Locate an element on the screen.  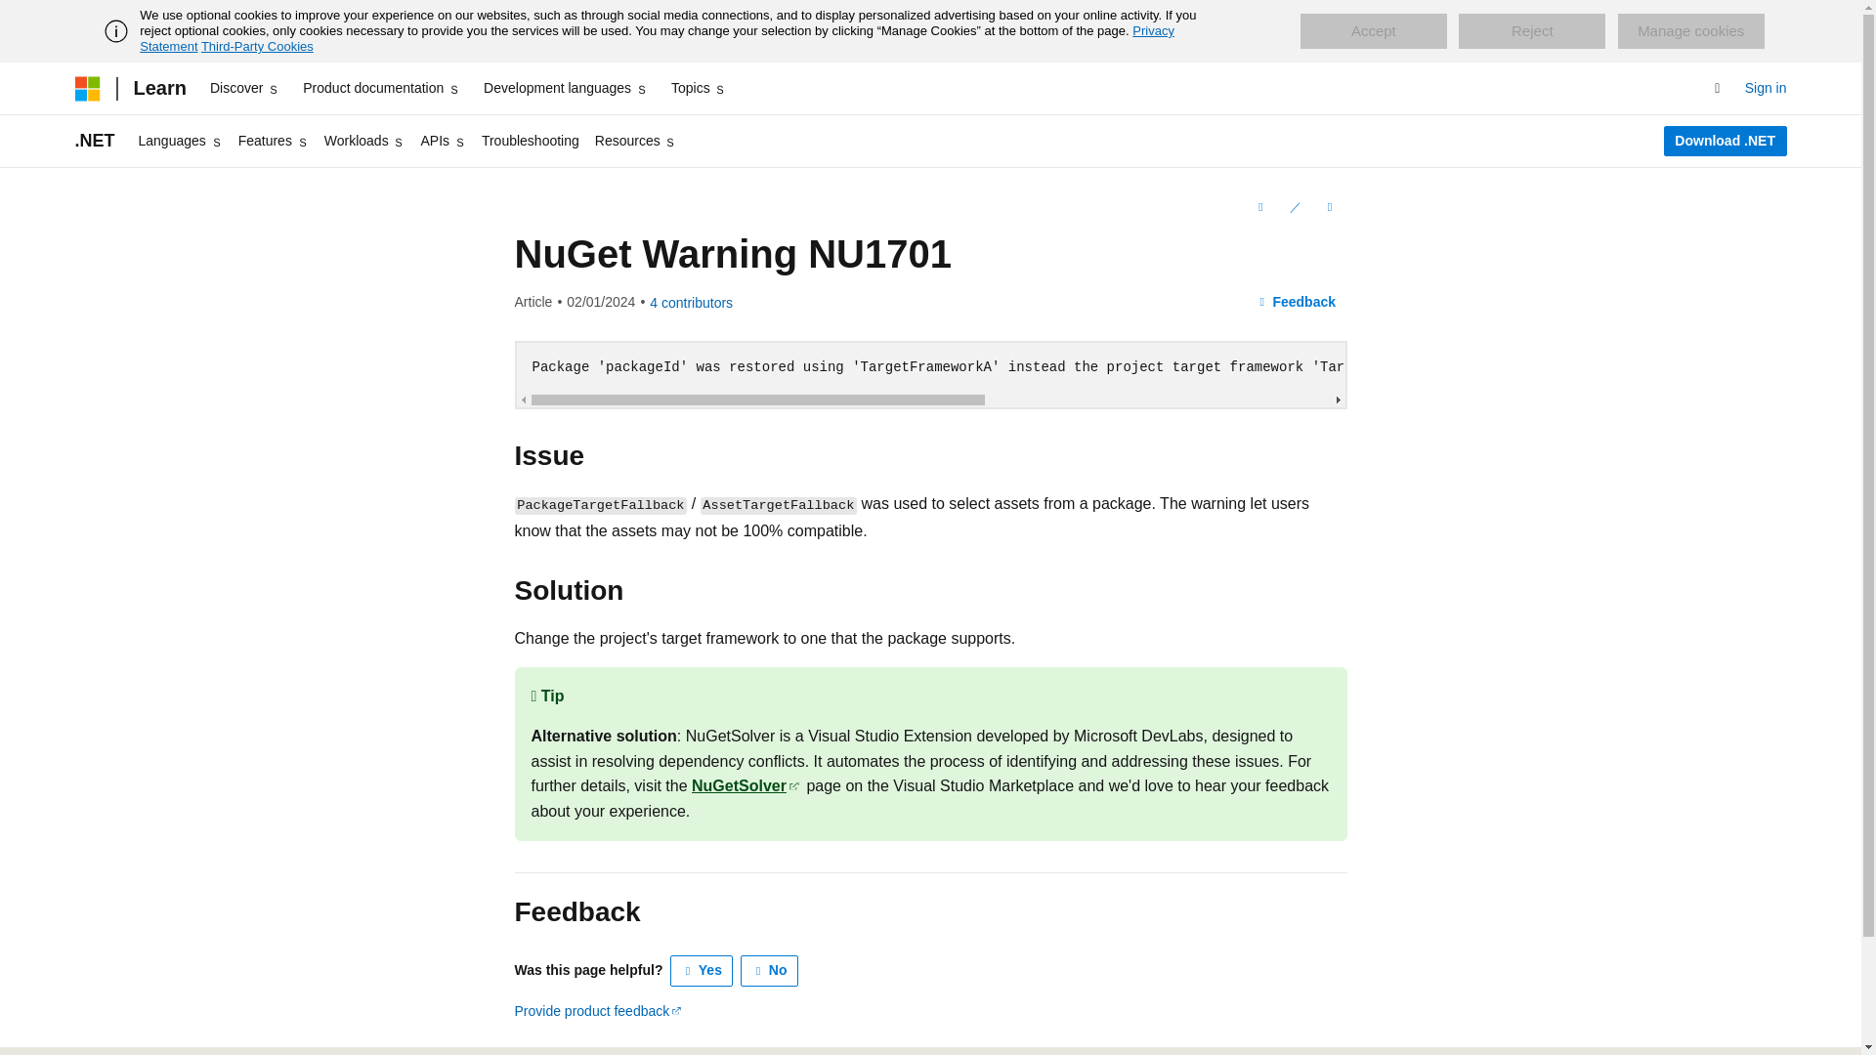
Skip to main content is located at coordinates (15, 16).